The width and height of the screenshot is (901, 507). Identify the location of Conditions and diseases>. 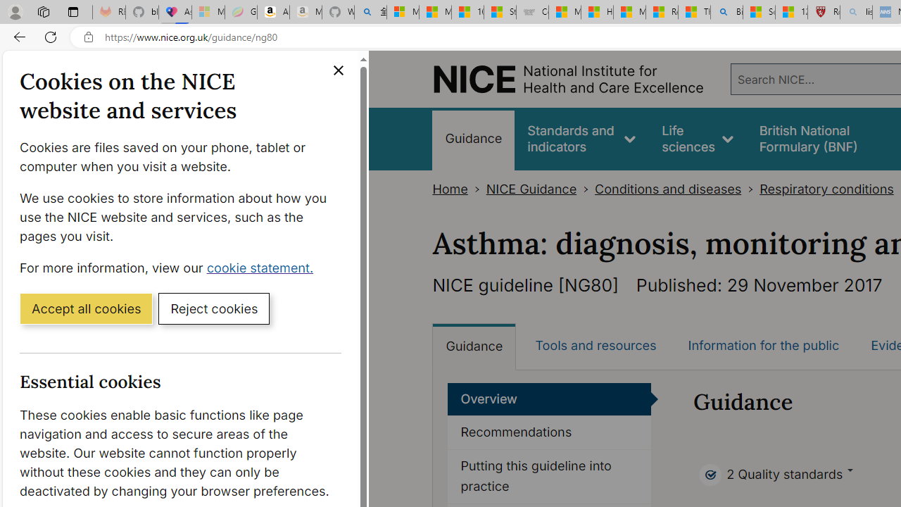
(677, 189).